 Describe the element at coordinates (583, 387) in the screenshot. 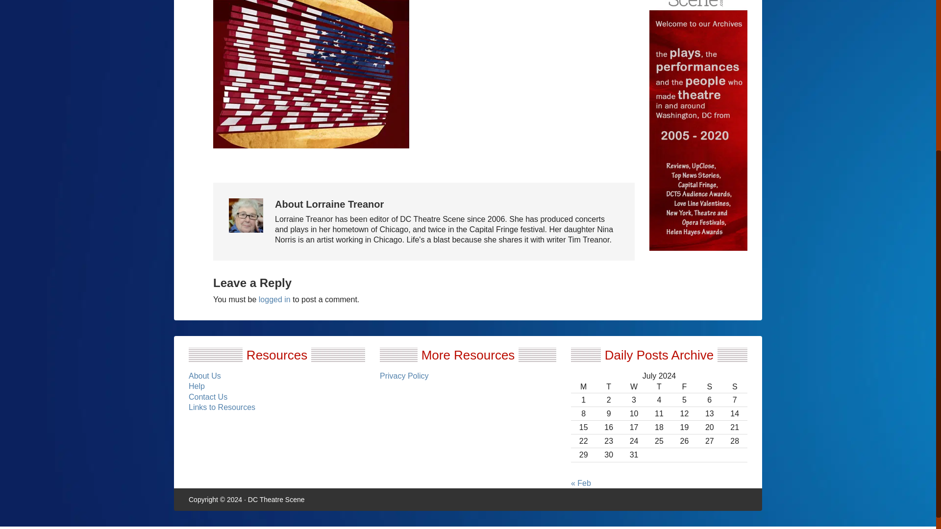

I see `Monday` at that location.